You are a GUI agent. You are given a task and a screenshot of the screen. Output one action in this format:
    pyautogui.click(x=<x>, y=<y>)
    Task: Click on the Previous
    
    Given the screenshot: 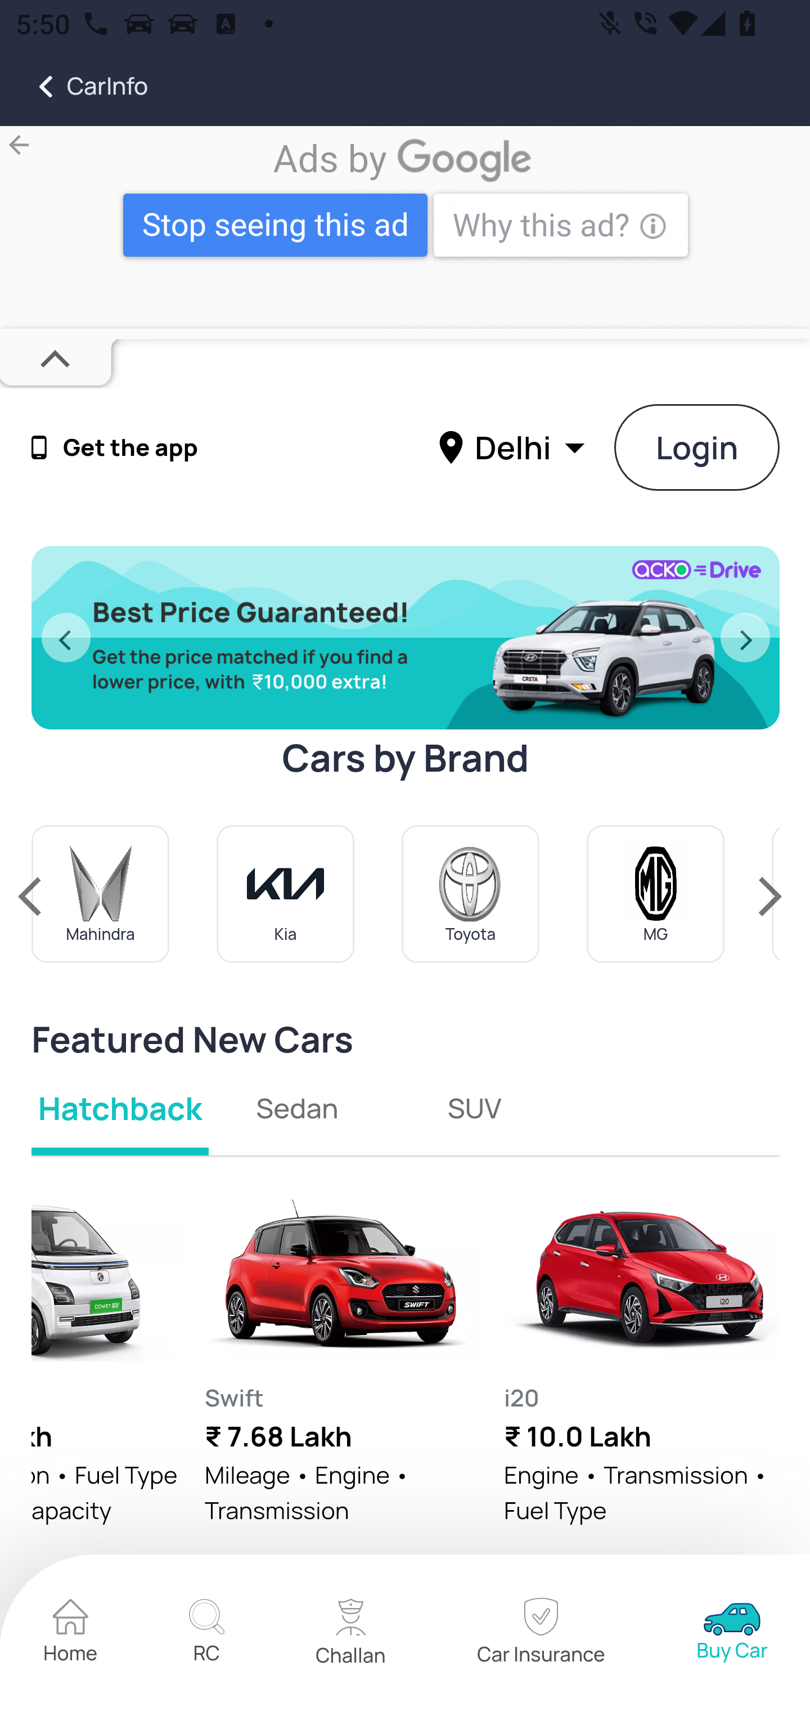 What is the action you would take?
    pyautogui.click(x=66, y=638)
    